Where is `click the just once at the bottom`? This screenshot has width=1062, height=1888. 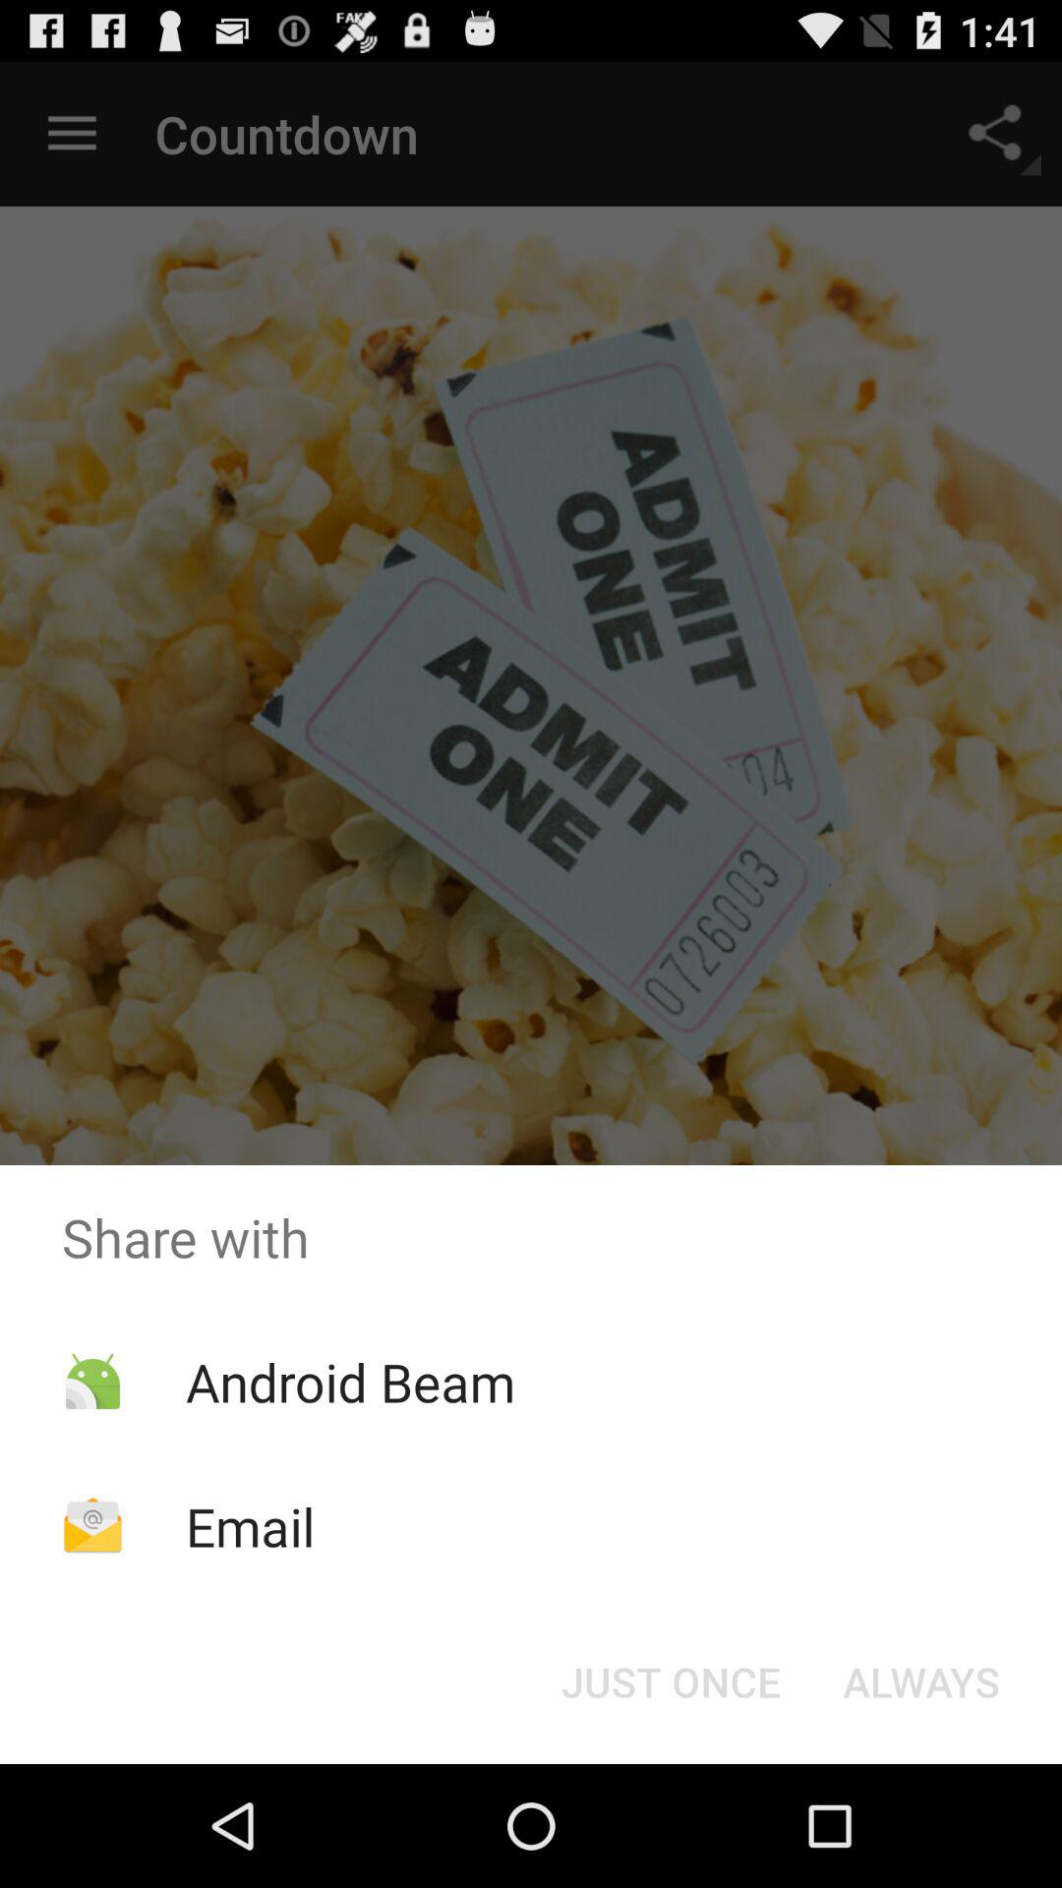 click the just once at the bottom is located at coordinates (671, 1681).